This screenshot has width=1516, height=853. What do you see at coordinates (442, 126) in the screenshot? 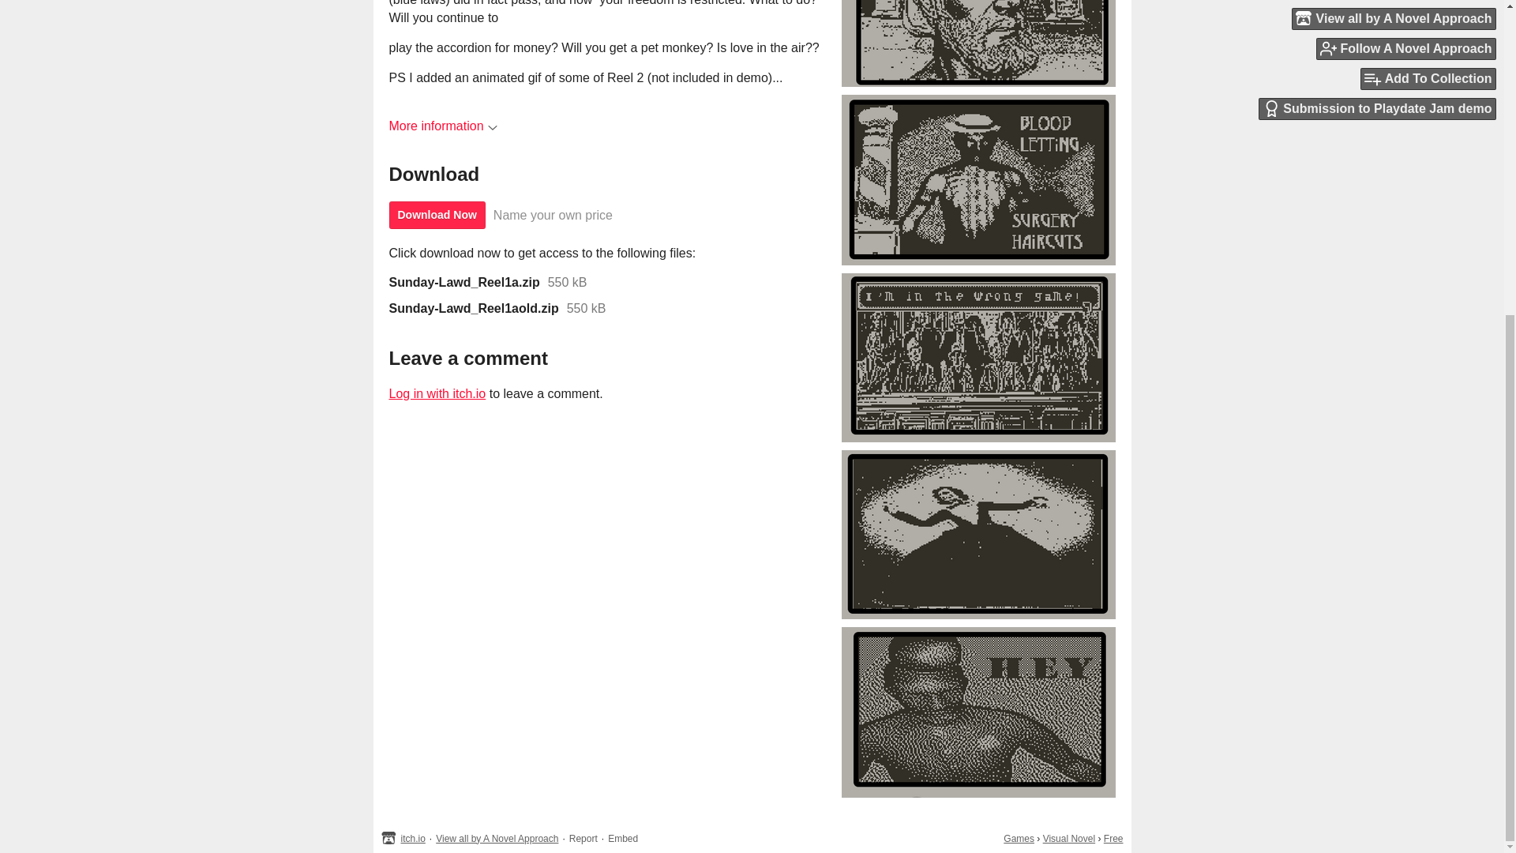
I see `More information` at bounding box center [442, 126].